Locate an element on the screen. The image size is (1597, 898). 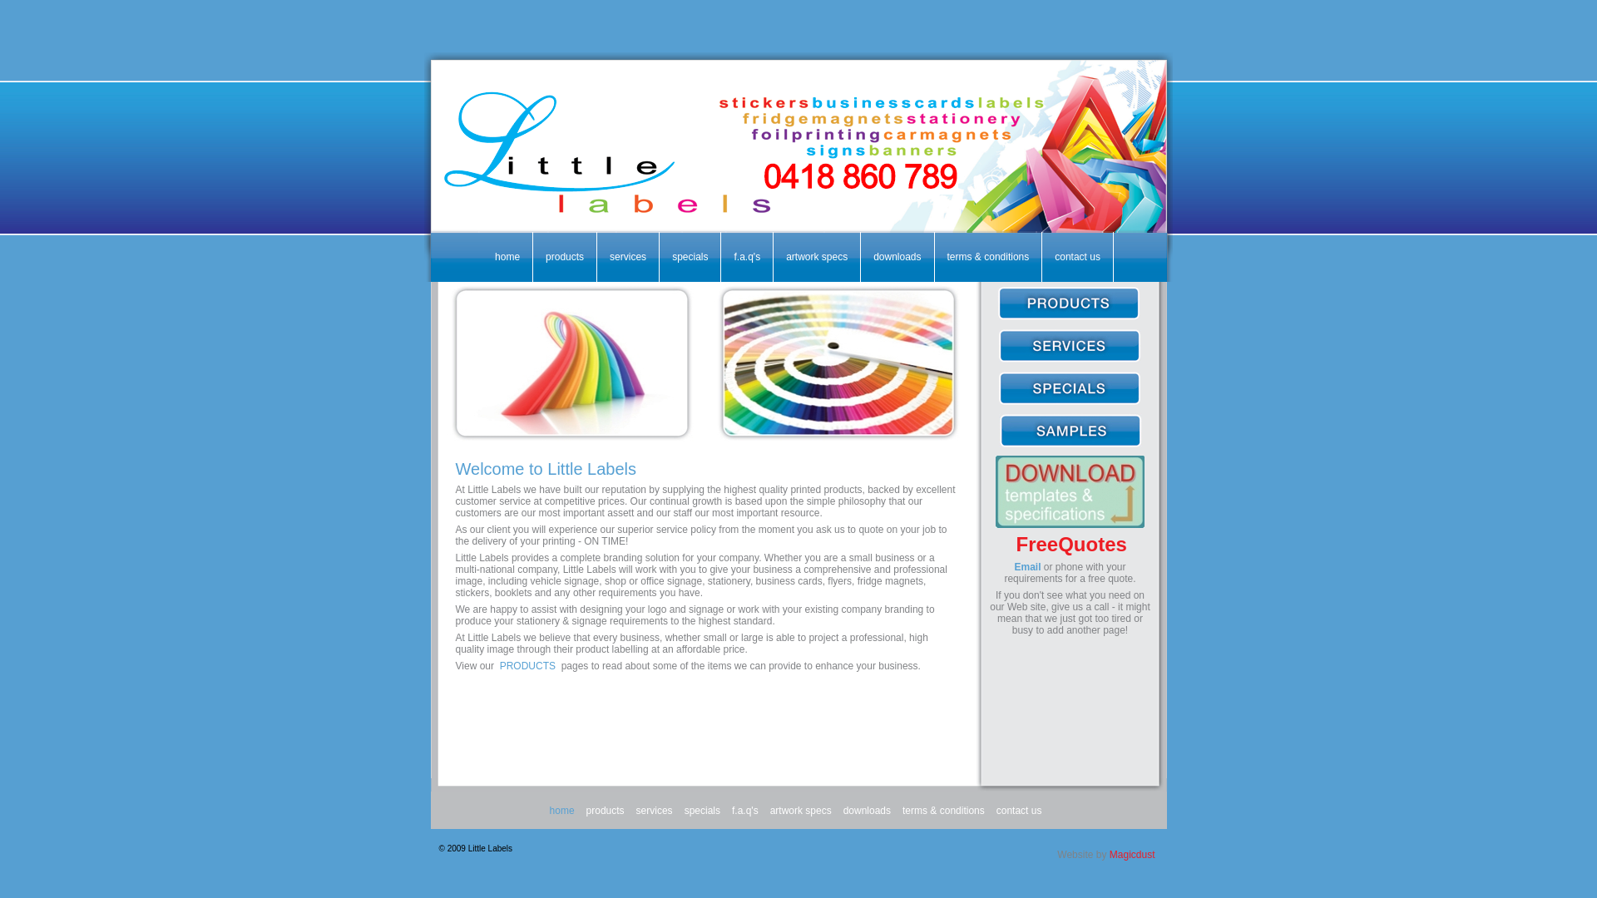
specials is located at coordinates (702, 811).